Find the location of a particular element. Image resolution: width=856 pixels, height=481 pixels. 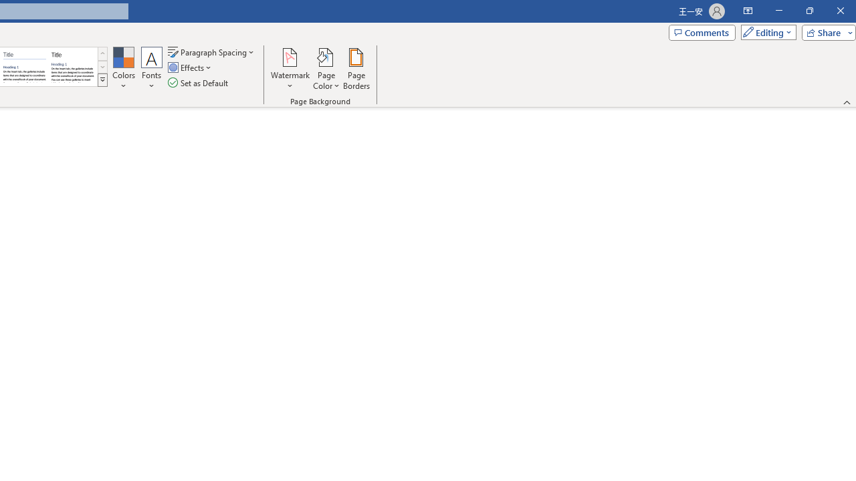

Page Borders... is located at coordinates (356, 68).